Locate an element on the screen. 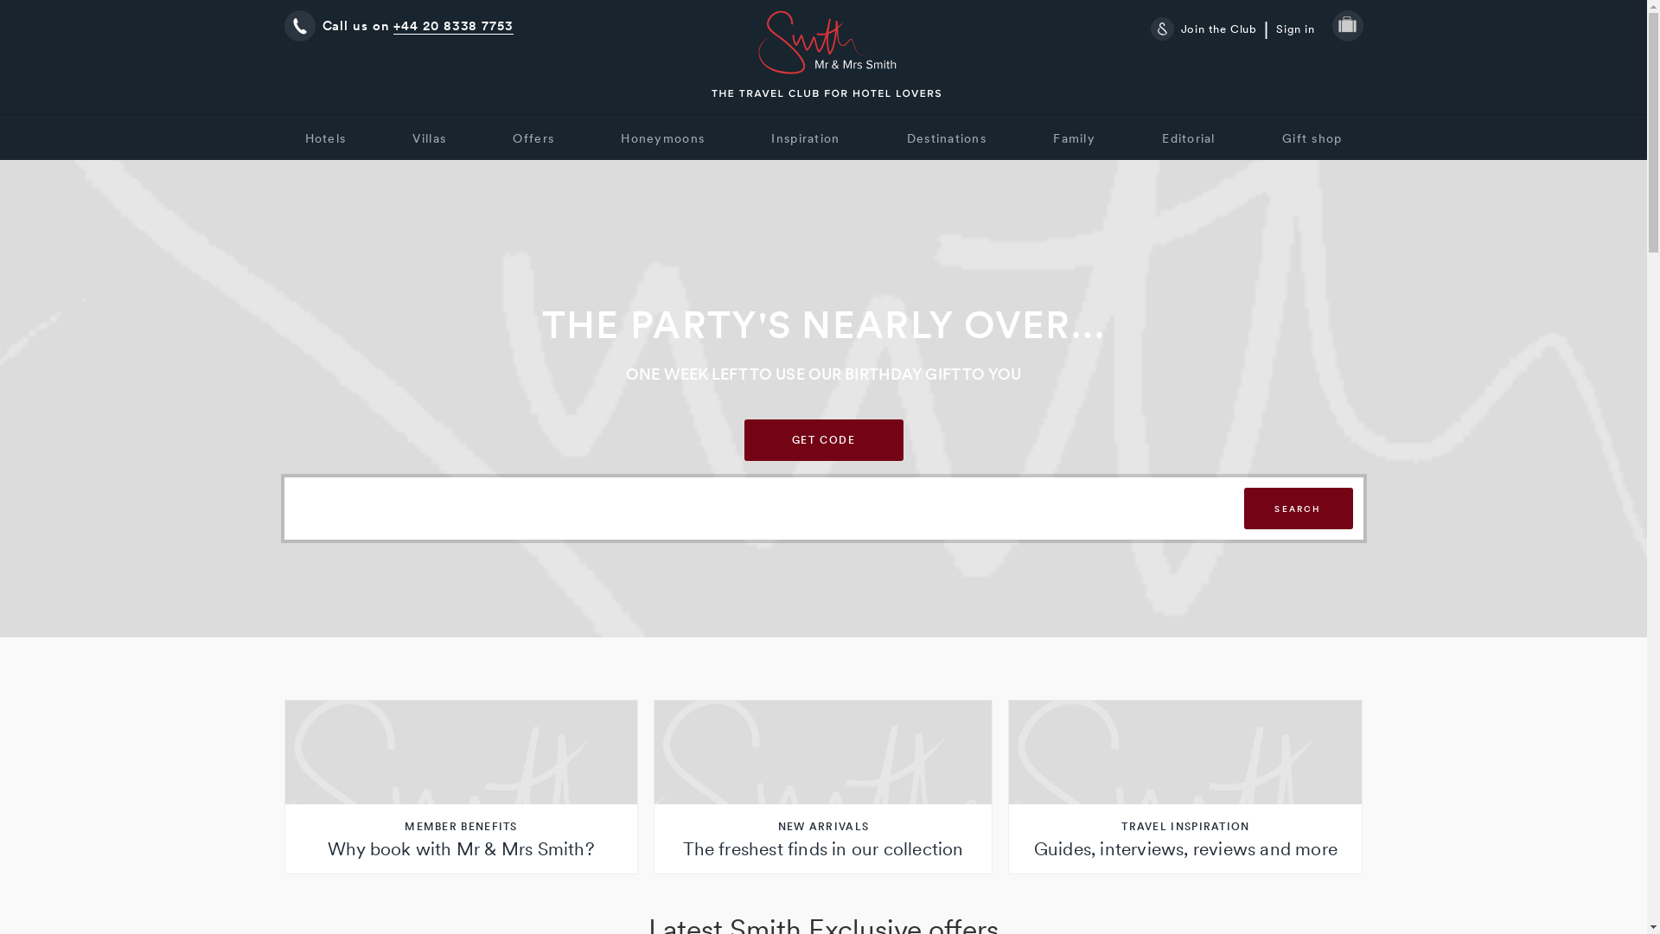 The width and height of the screenshot is (1660, 934). TRAVEL INSPIRATION
Guides, interviews, reviews and more is located at coordinates (1185, 787).